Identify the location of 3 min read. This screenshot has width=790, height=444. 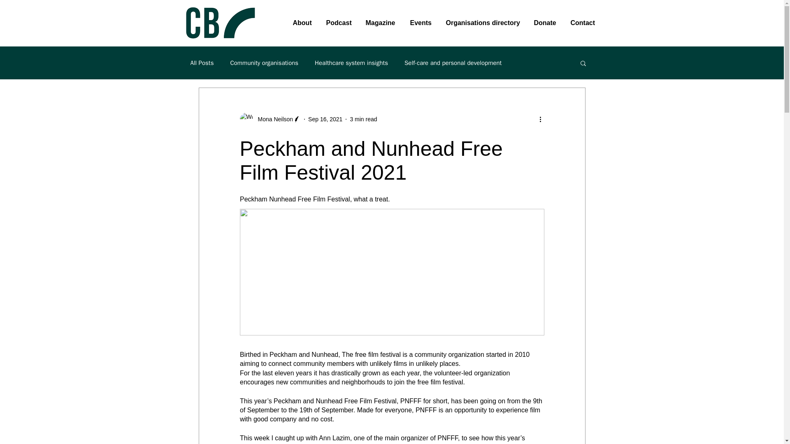
(363, 119).